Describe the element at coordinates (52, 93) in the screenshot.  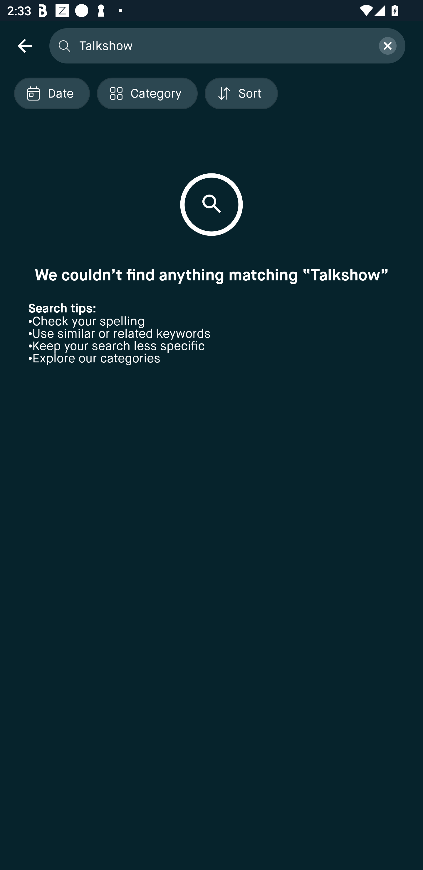
I see `Localized description Date` at that location.